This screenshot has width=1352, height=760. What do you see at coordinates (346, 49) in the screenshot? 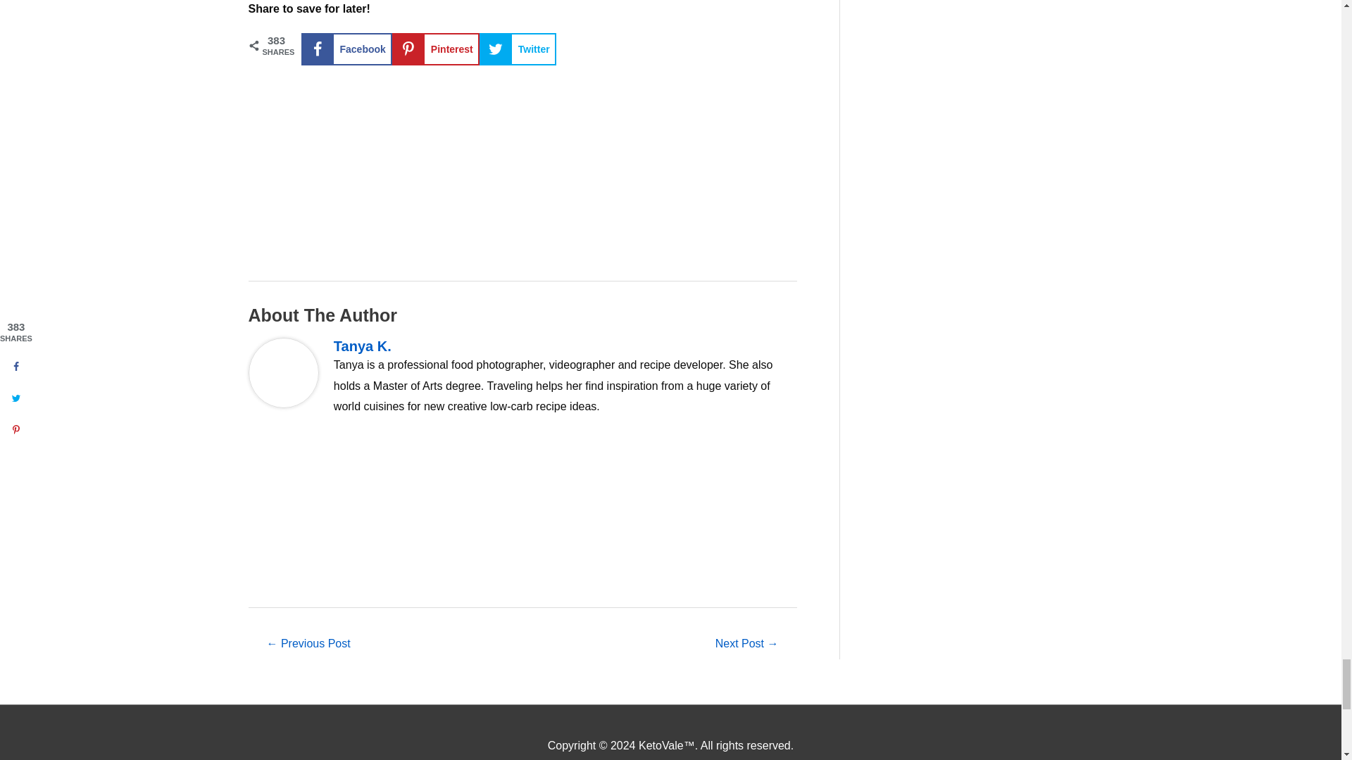
I see `Share on Facebook` at bounding box center [346, 49].